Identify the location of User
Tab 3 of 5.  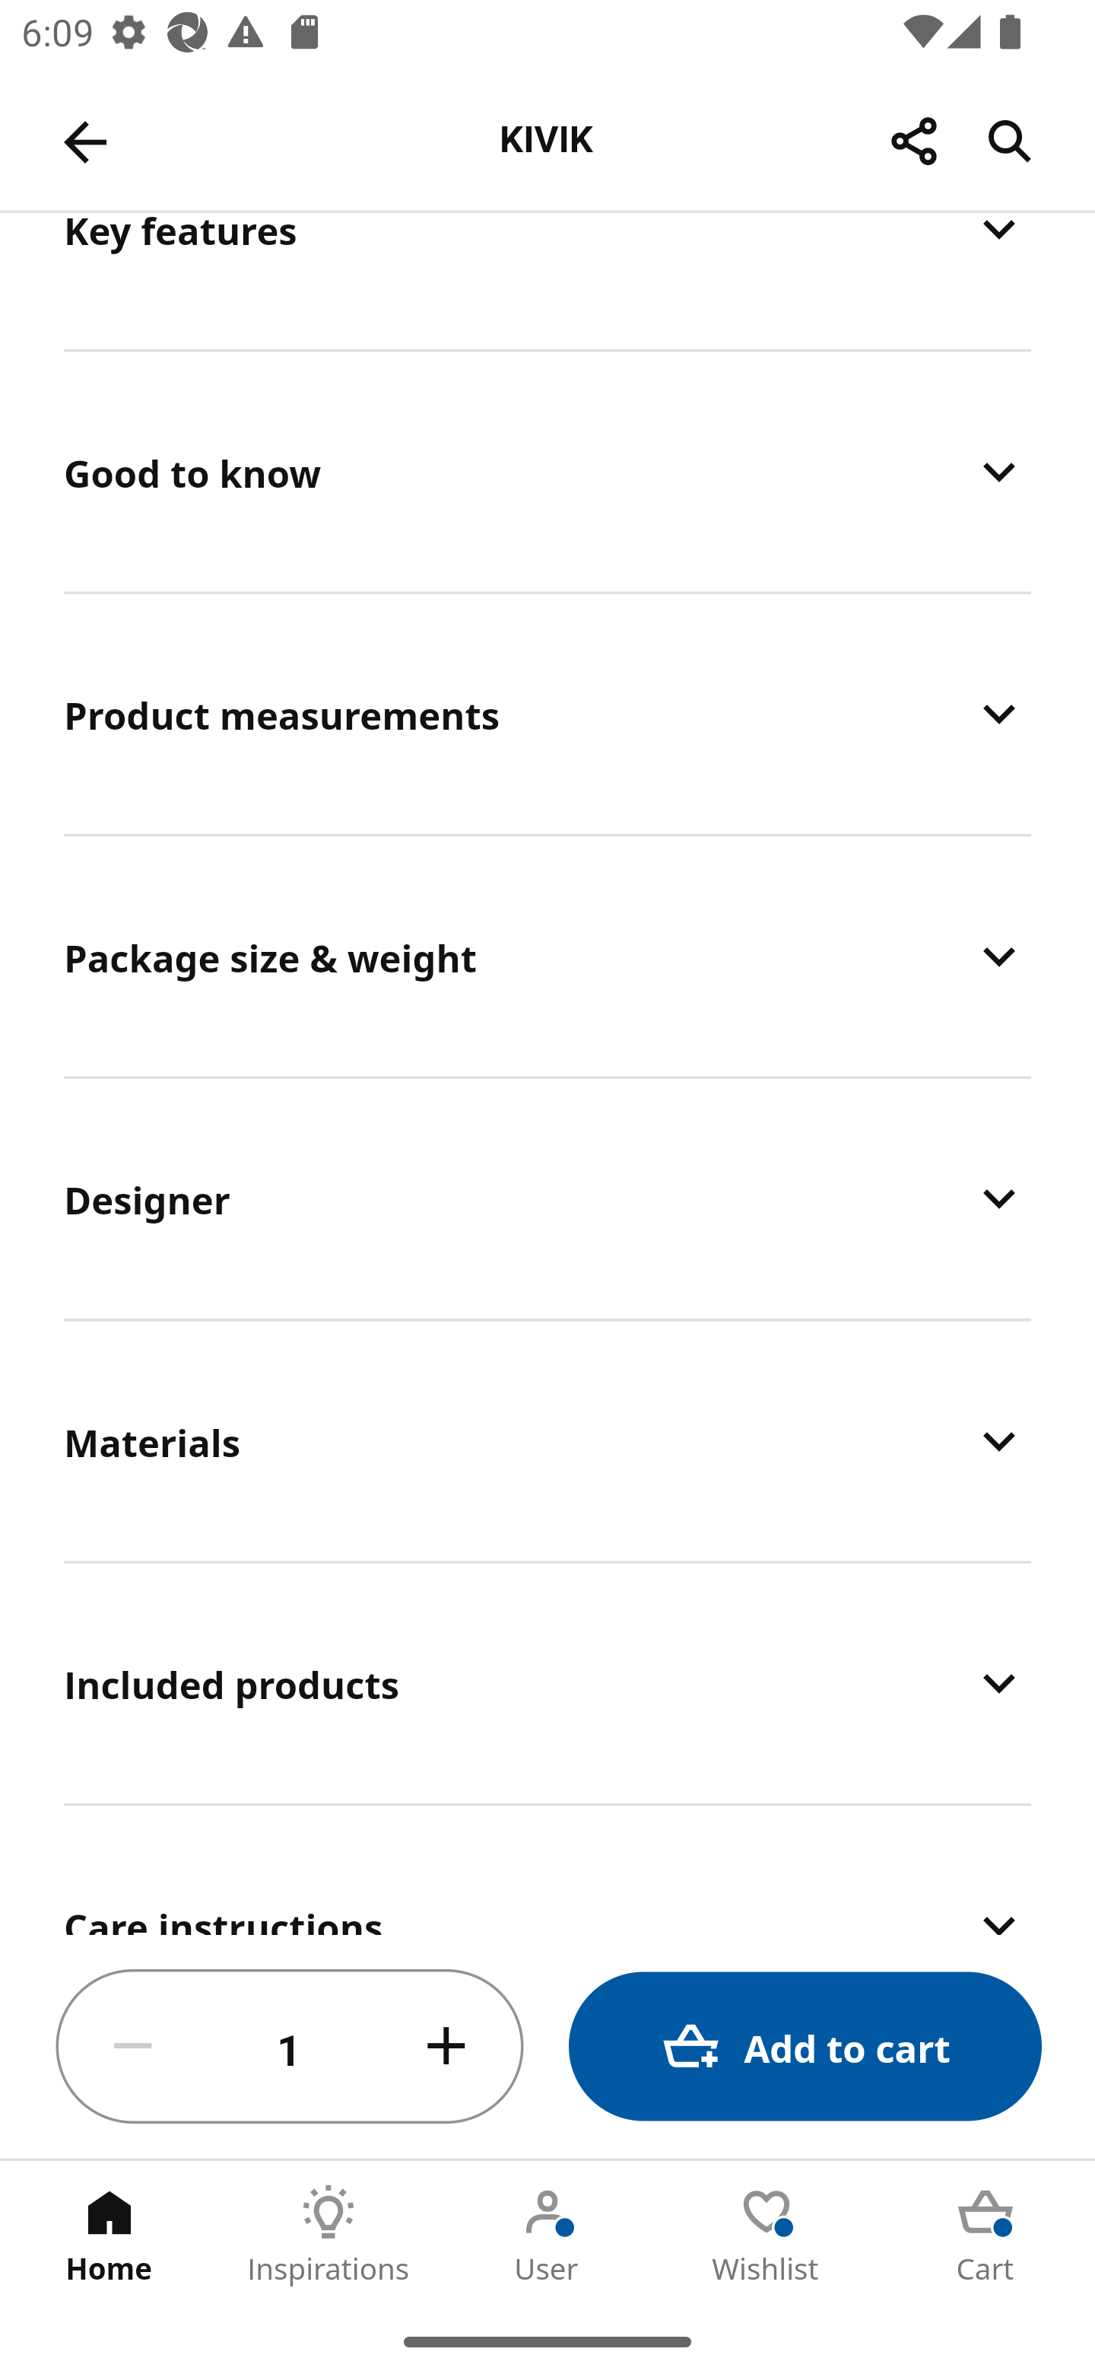
(547, 2235).